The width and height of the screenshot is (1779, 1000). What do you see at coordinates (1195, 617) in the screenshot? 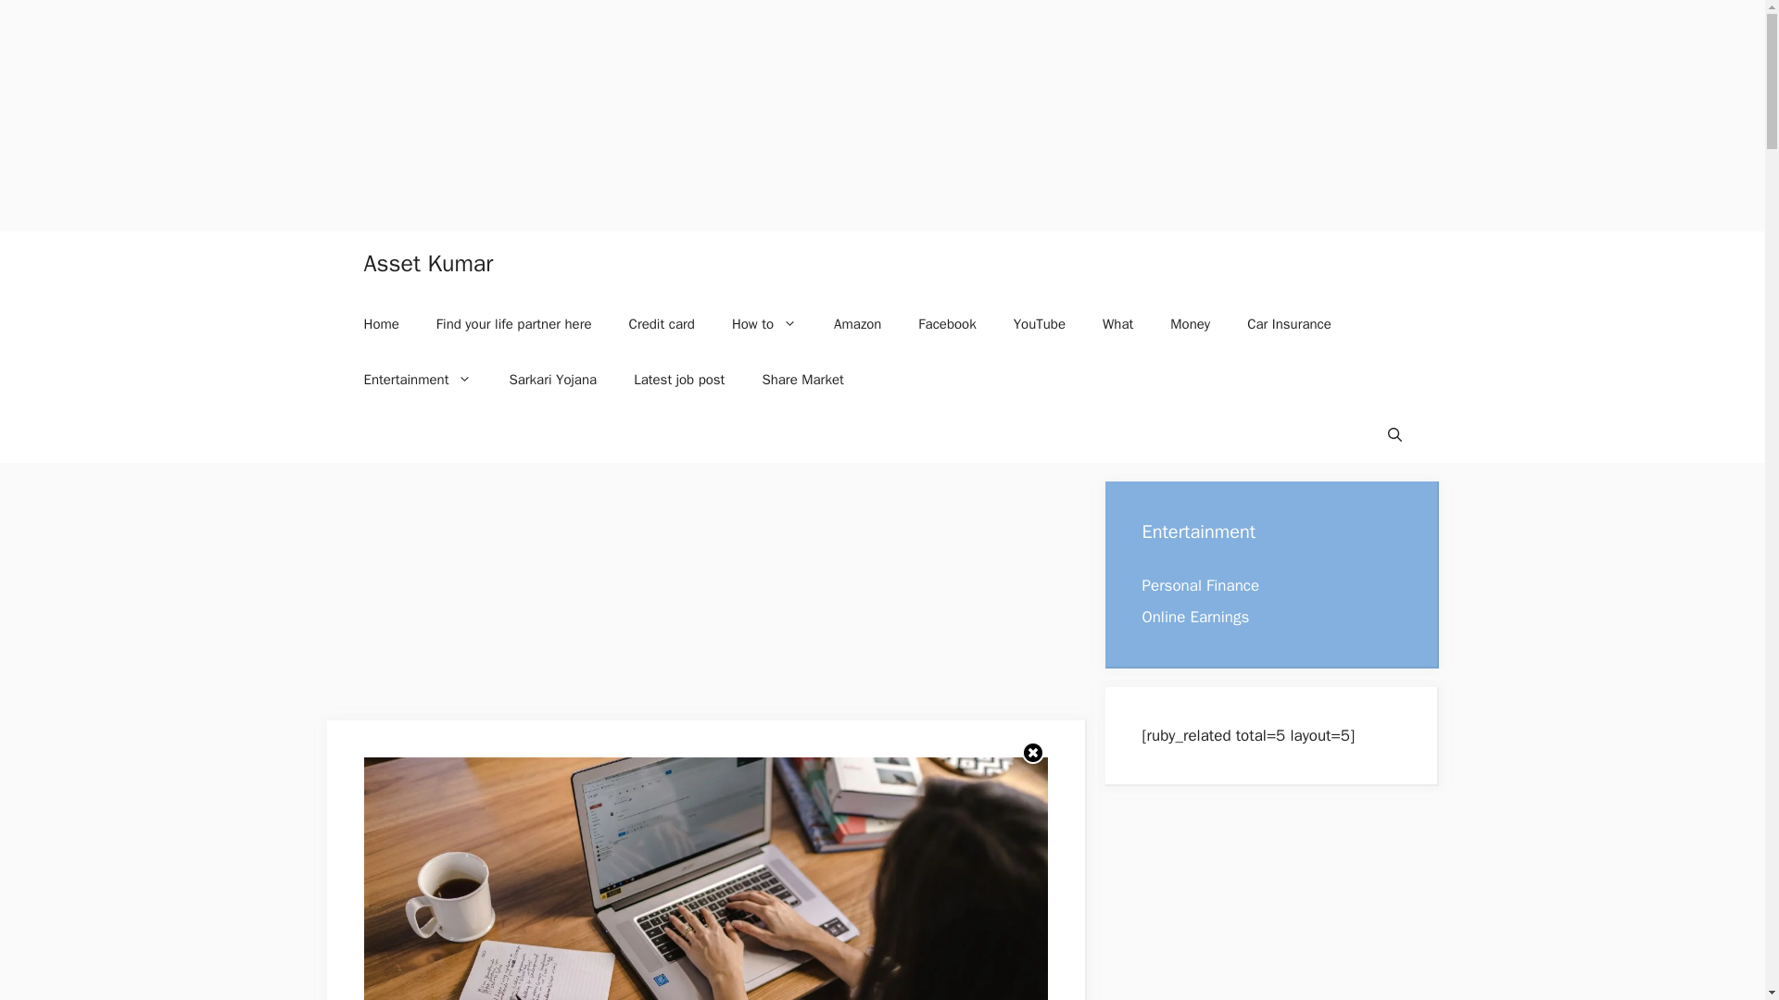
I see `Online Earnings` at bounding box center [1195, 617].